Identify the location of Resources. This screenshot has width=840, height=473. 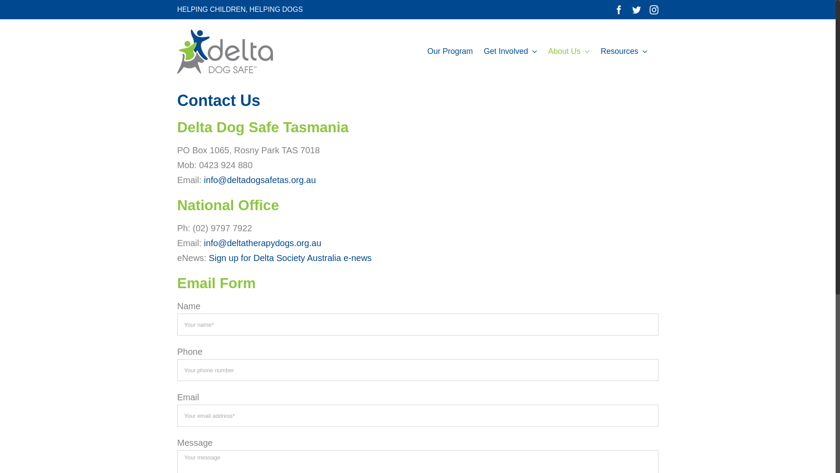
(624, 51).